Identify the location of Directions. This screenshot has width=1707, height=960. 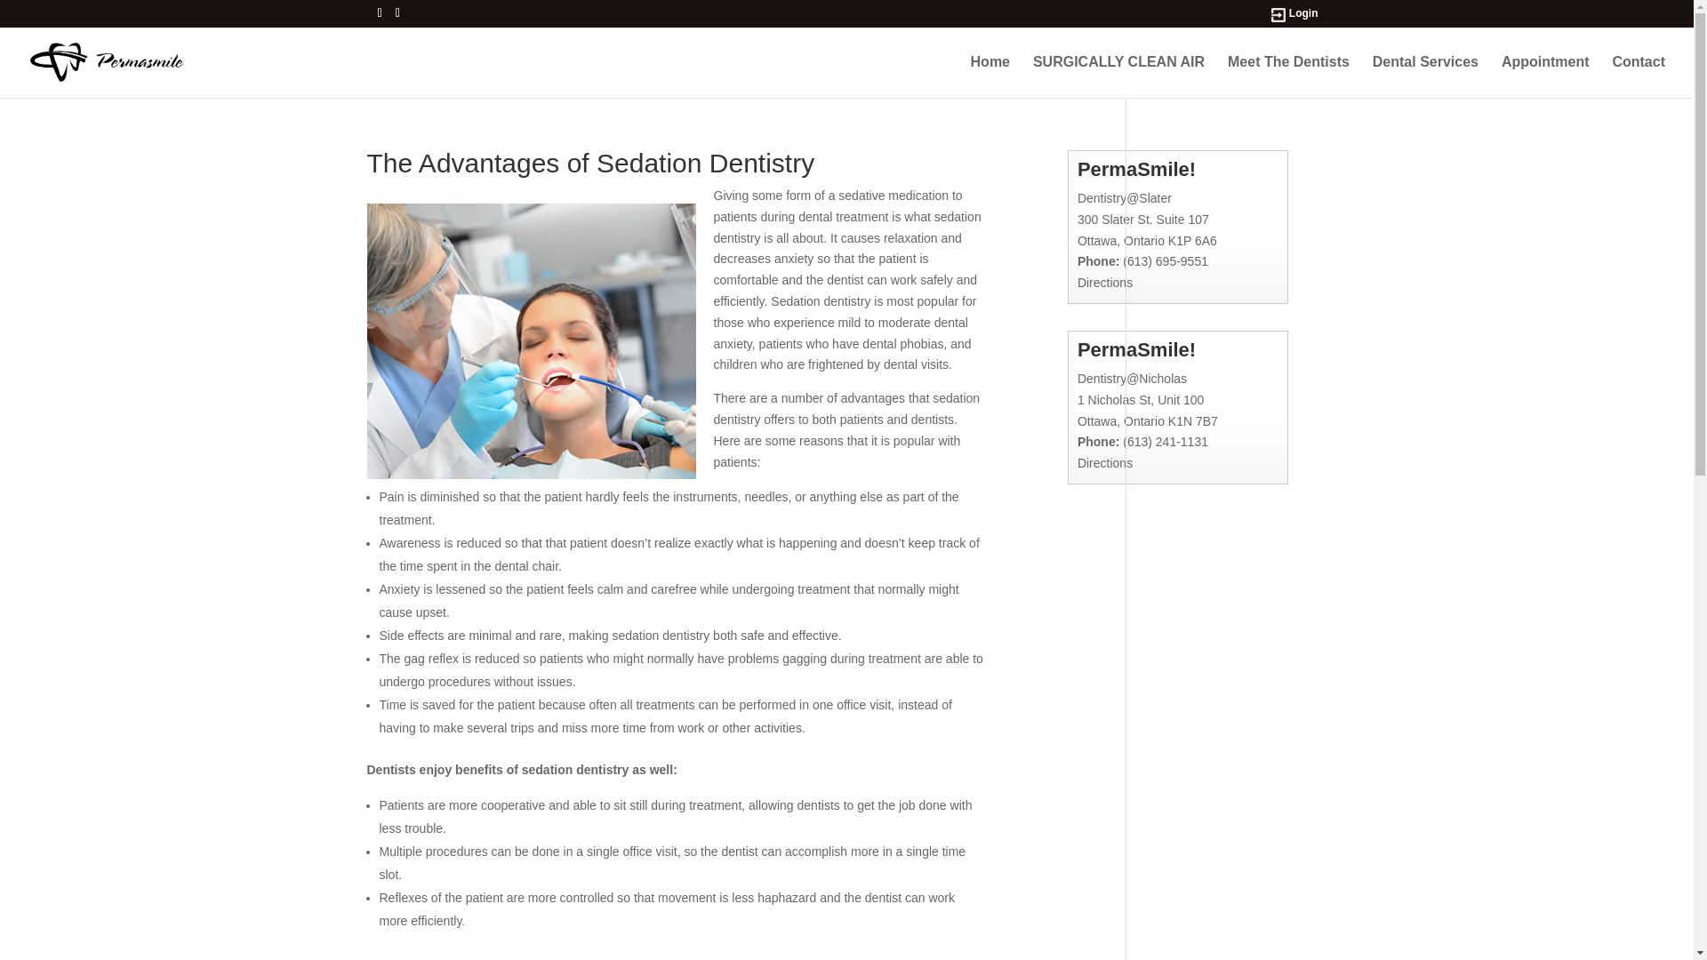
(1104, 463).